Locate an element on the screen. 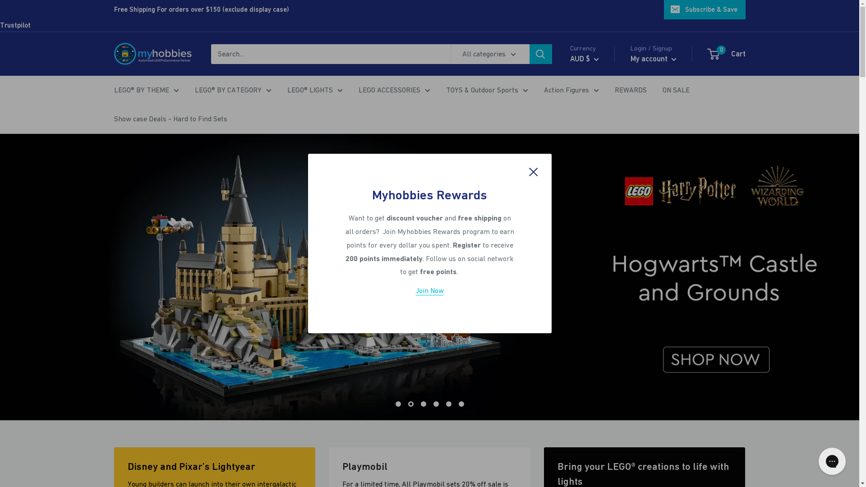 Image resolution: width=866 pixels, height=487 pixels. BIF is located at coordinates (598, 329).